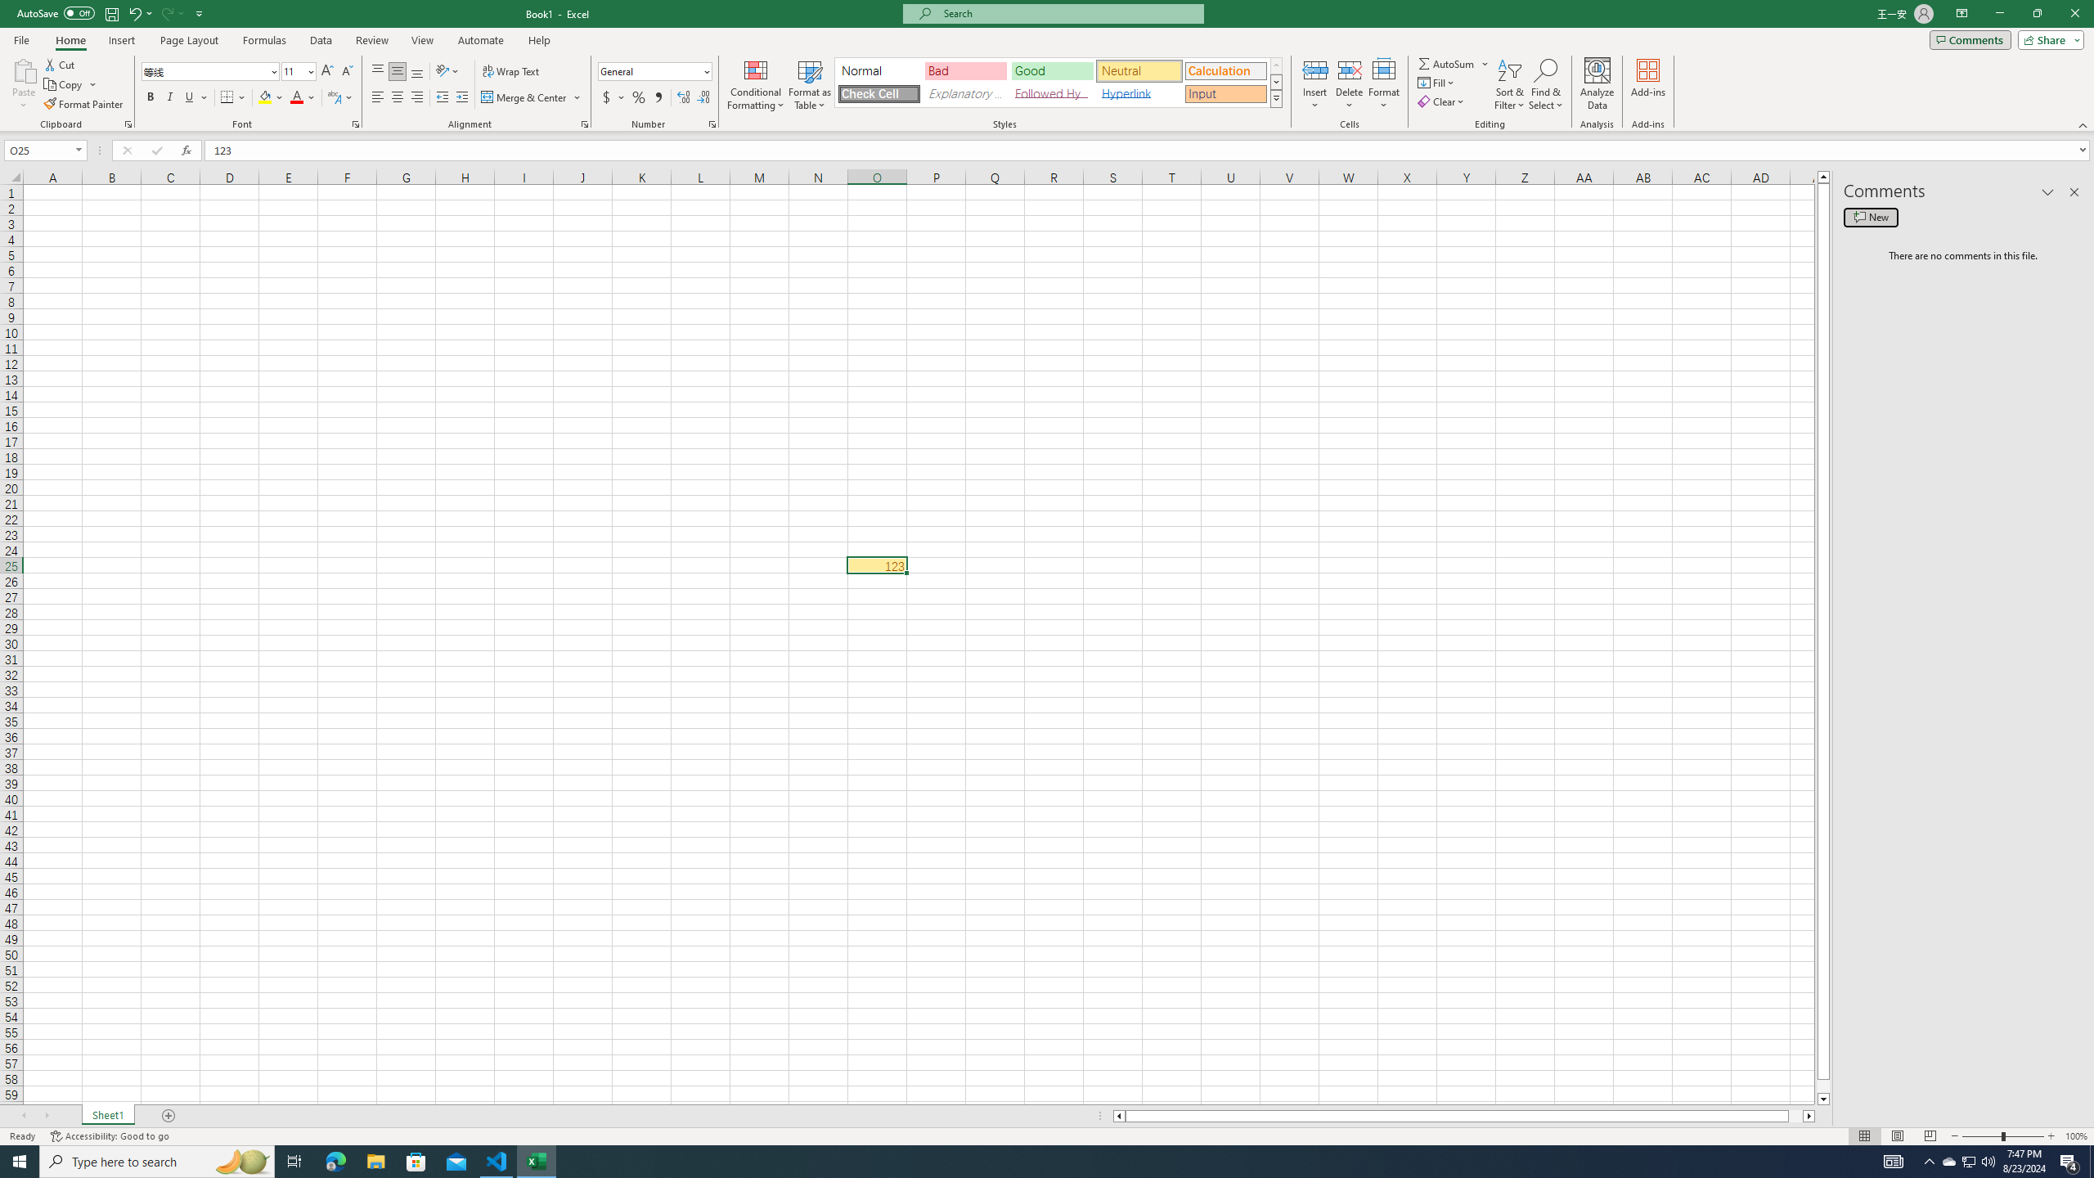 The width and height of the screenshot is (2094, 1178). I want to click on Bottom Border, so click(227, 98).